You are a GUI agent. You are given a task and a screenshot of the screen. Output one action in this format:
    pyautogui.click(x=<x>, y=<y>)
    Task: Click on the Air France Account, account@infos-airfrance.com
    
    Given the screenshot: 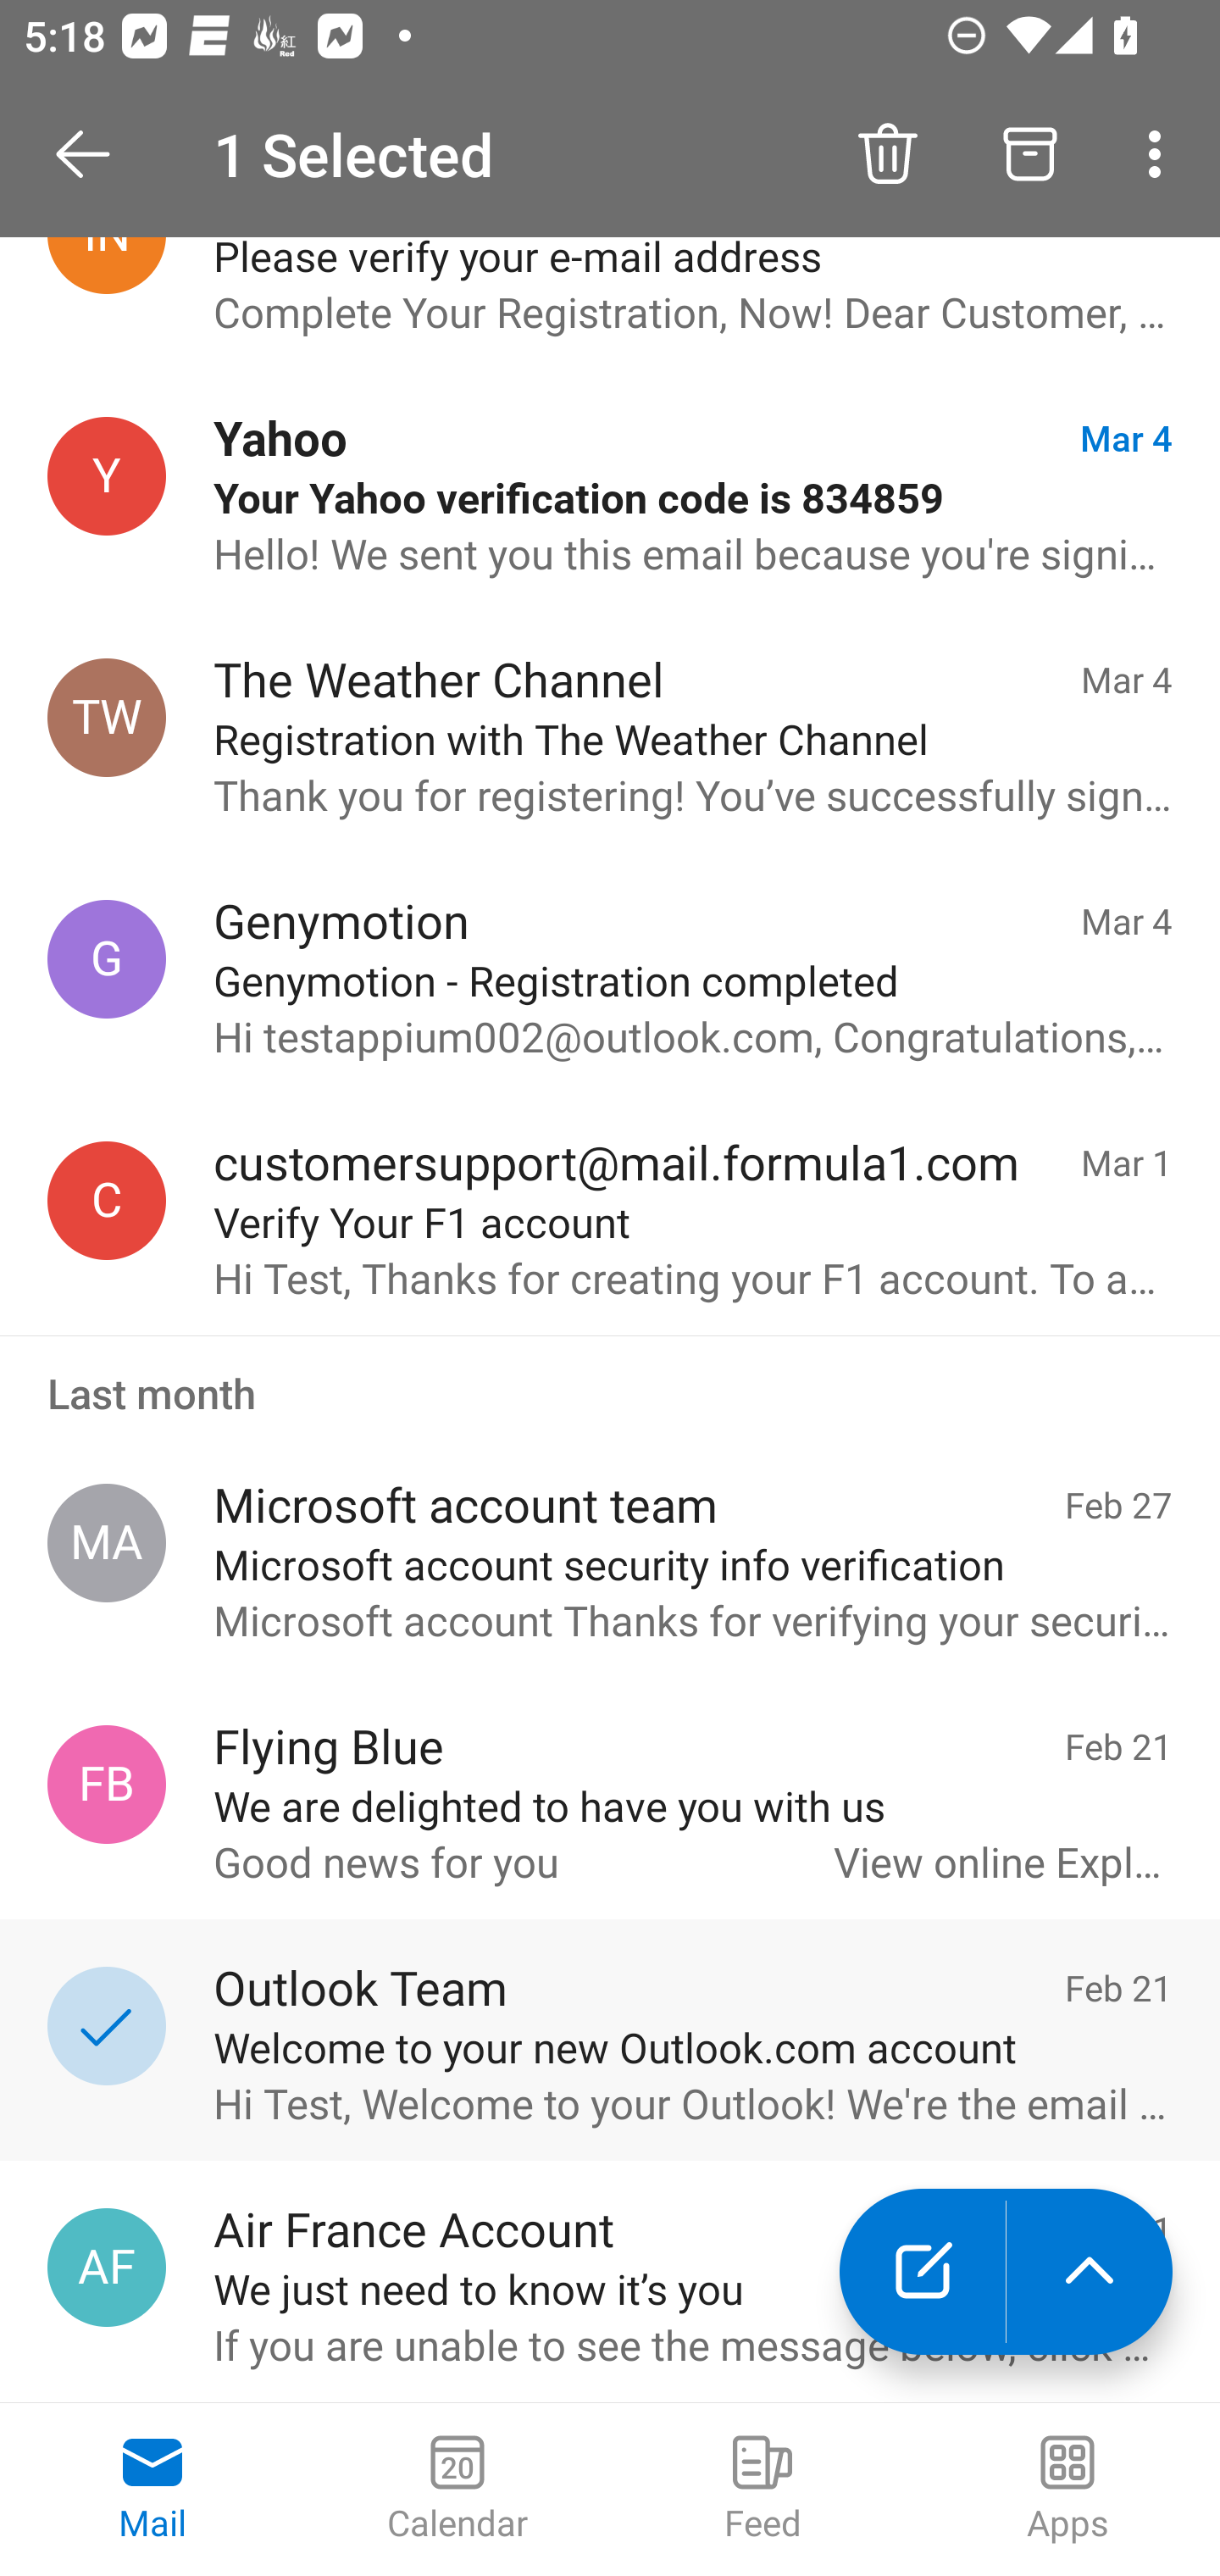 What is the action you would take?
    pyautogui.click(x=107, y=2267)
    